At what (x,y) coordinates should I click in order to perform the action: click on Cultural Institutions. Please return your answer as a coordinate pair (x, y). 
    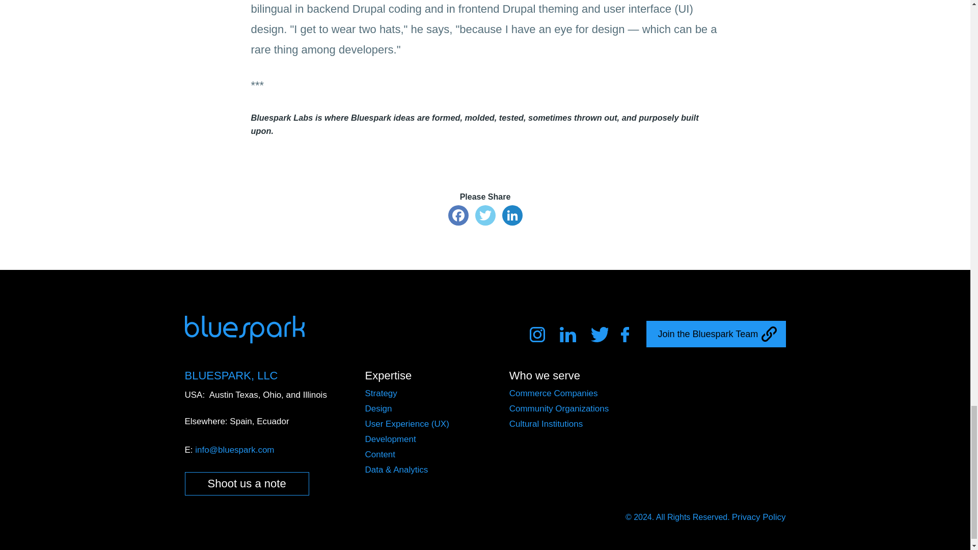
    Looking at the image, I should click on (546, 424).